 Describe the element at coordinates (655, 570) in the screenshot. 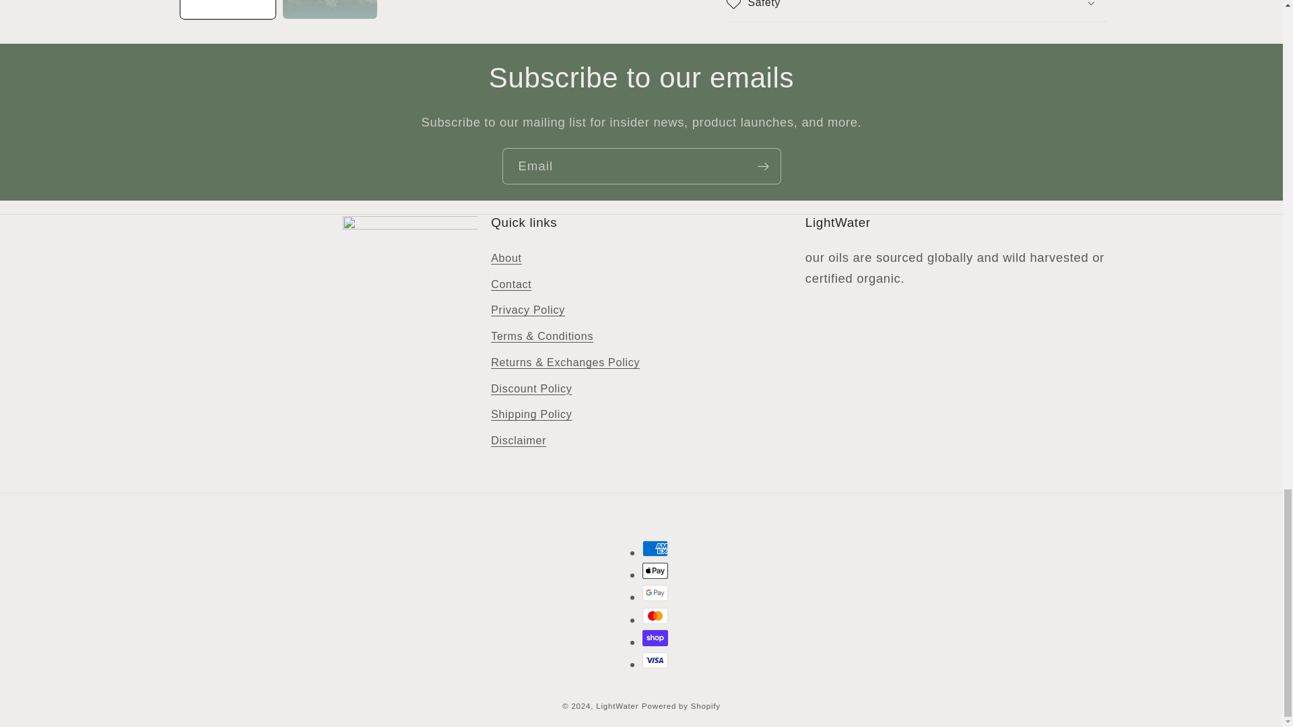

I see `Apple Pay` at that location.